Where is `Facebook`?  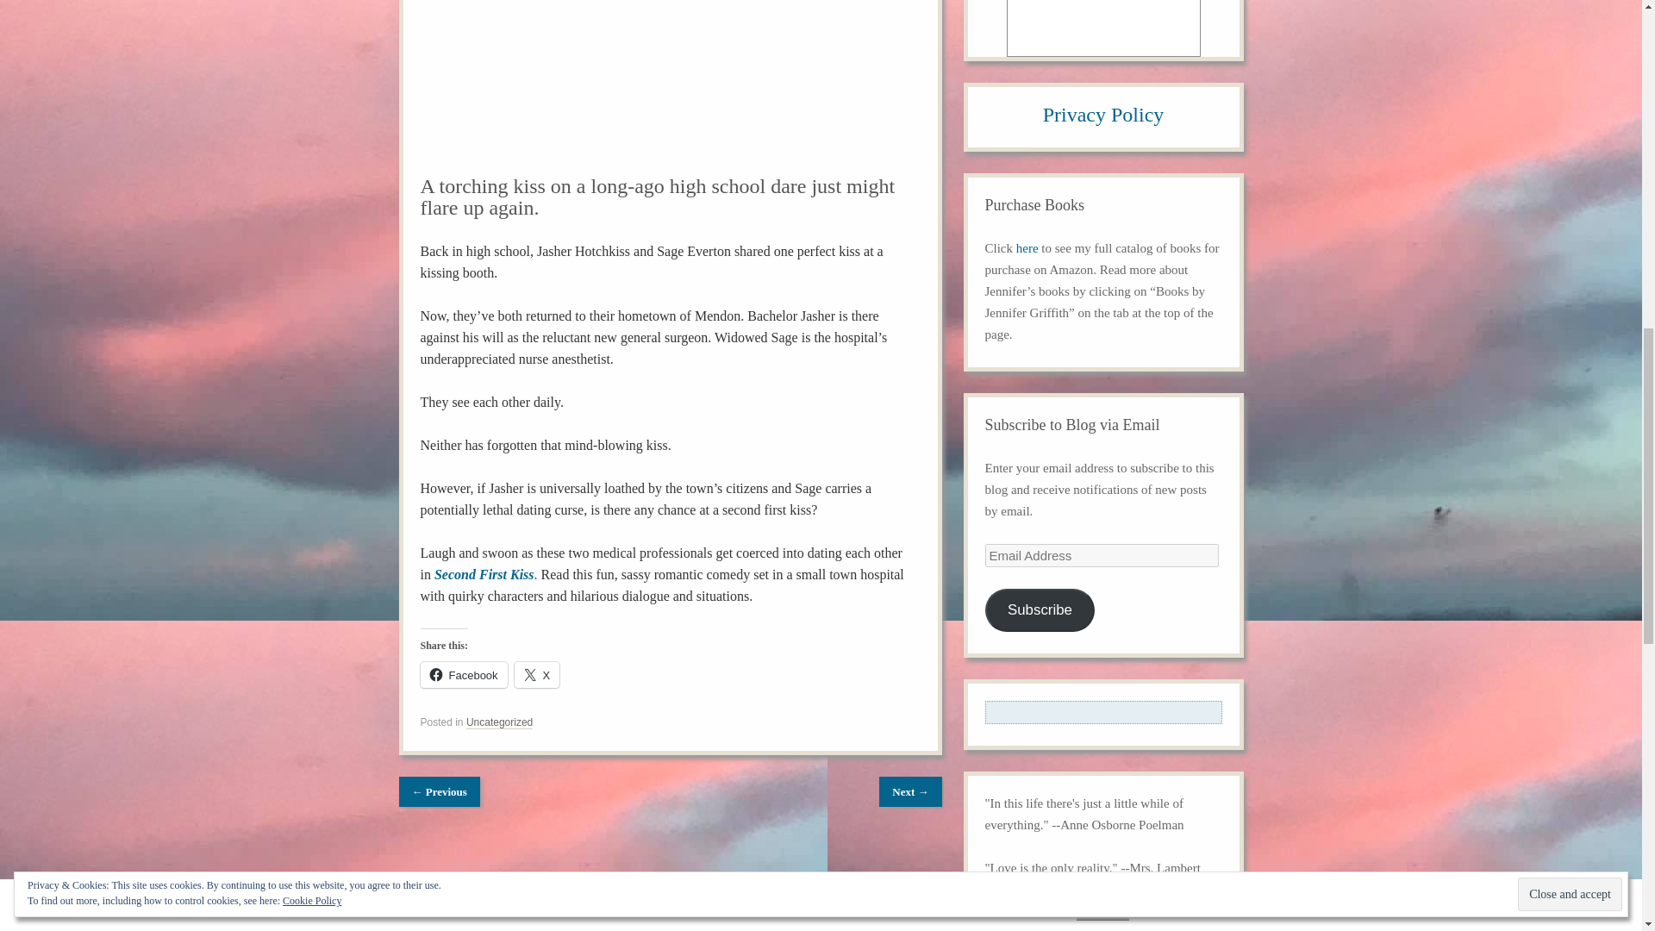
Facebook is located at coordinates (464, 674).